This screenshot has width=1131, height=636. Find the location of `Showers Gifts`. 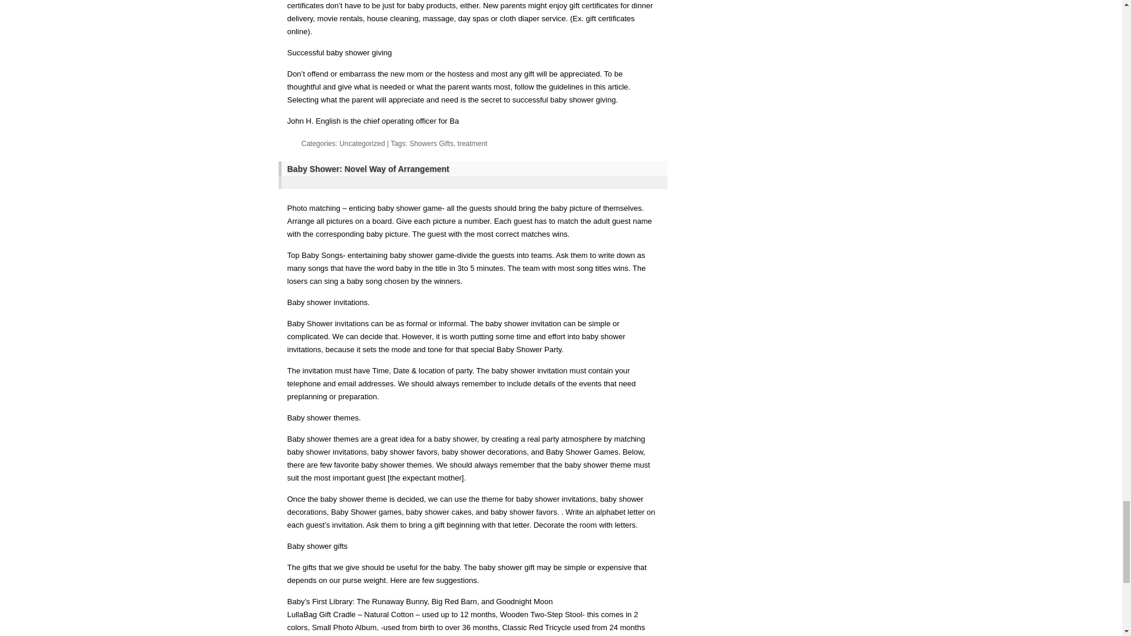

Showers Gifts is located at coordinates (431, 143).